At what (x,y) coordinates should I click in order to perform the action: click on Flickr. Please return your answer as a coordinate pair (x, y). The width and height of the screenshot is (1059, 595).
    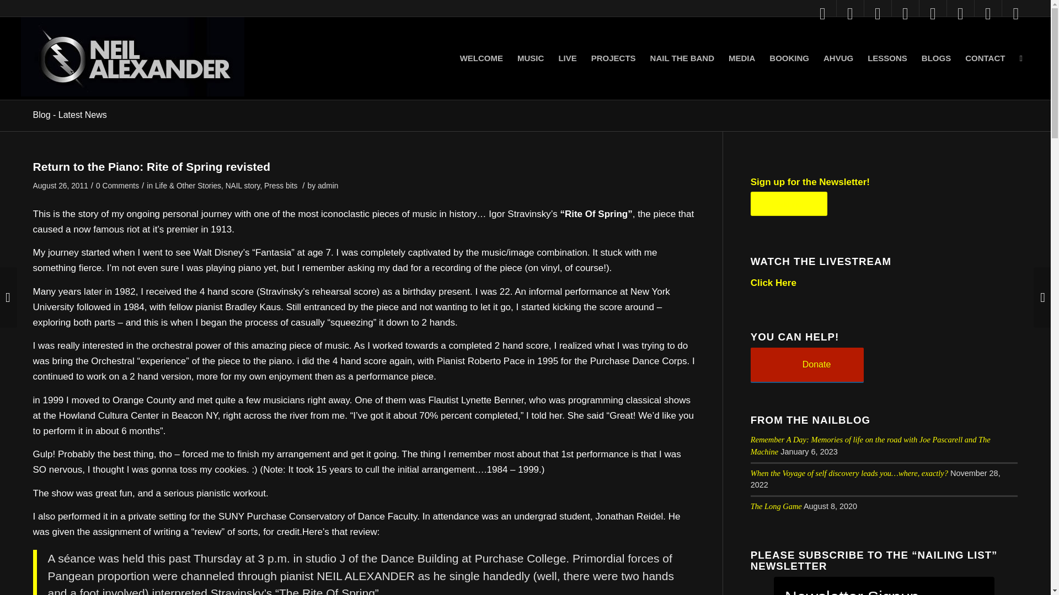
    Looking at the image, I should click on (933, 13).